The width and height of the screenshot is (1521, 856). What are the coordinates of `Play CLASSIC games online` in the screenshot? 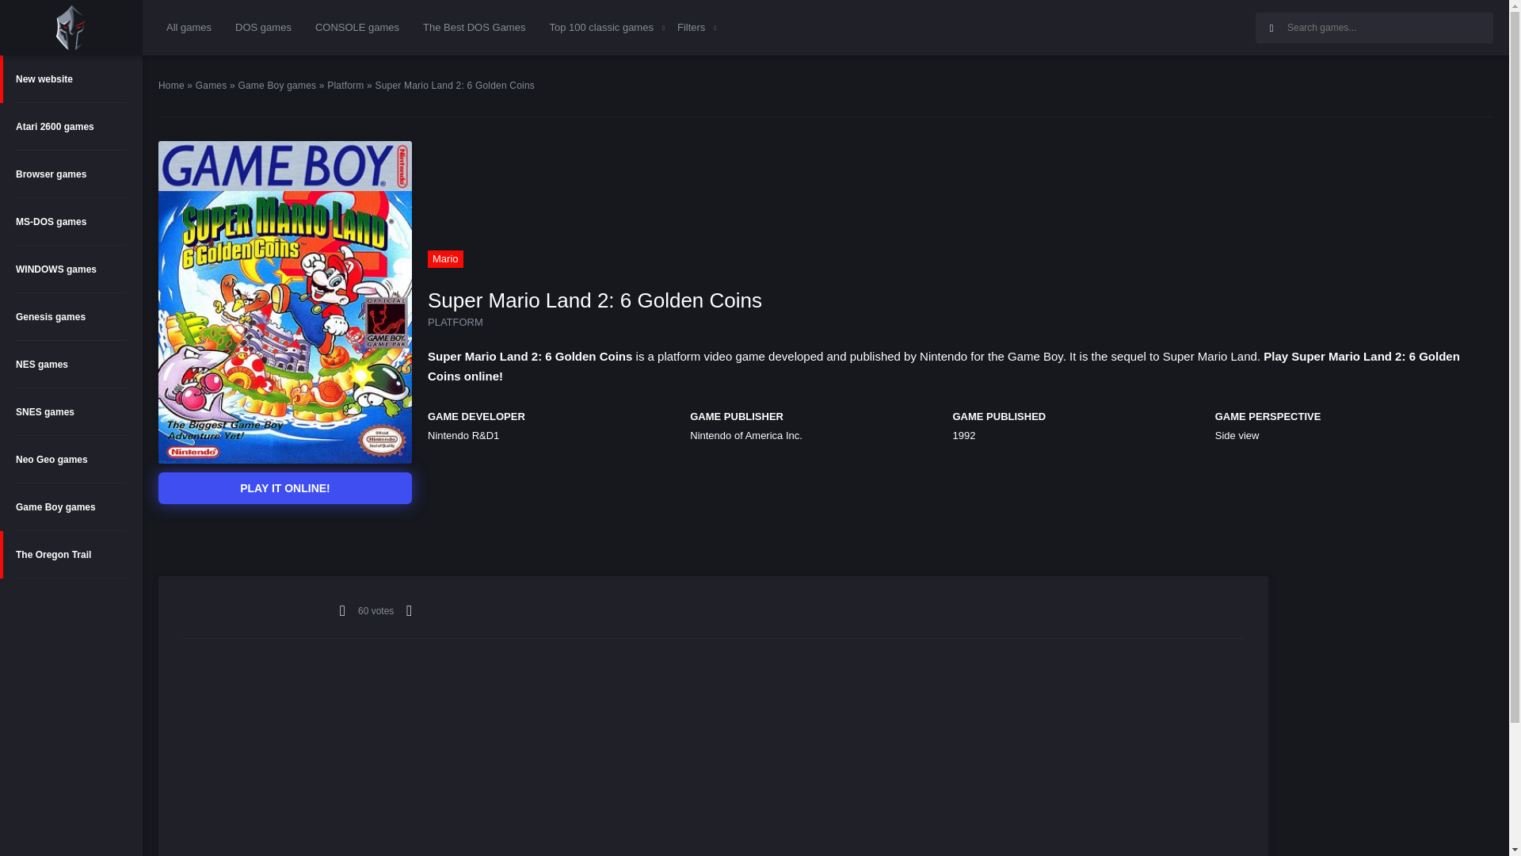 It's located at (71, 28).